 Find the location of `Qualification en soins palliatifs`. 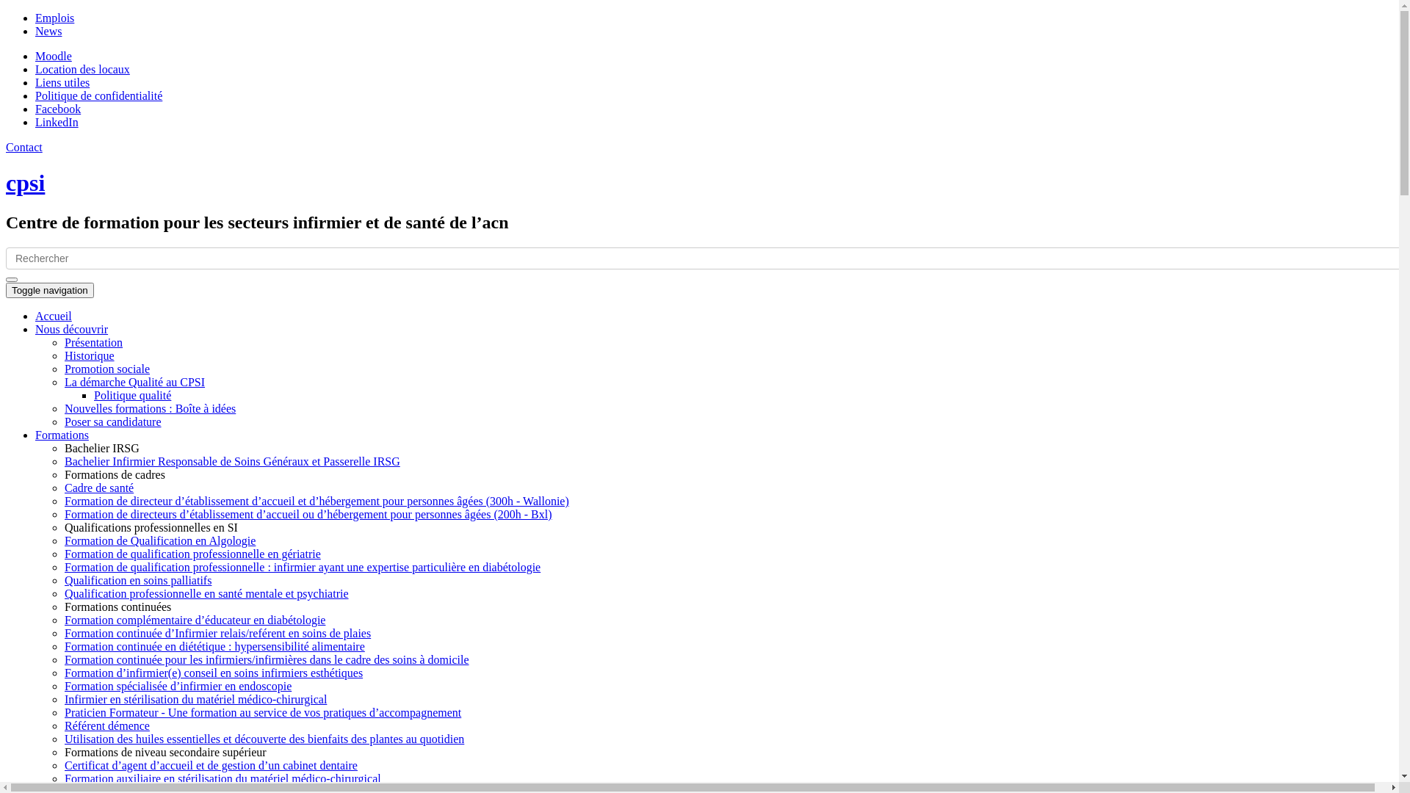

Qualification en soins palliatifs is located at coordinates (138, 580).